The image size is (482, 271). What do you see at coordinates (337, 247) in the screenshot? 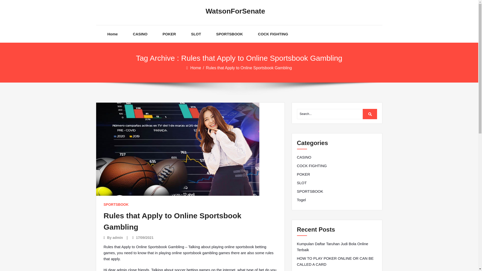
I see `Kumpulan Daftar Taruhan Judi Bola Online Terbaik` at bounding box center [337, 247].